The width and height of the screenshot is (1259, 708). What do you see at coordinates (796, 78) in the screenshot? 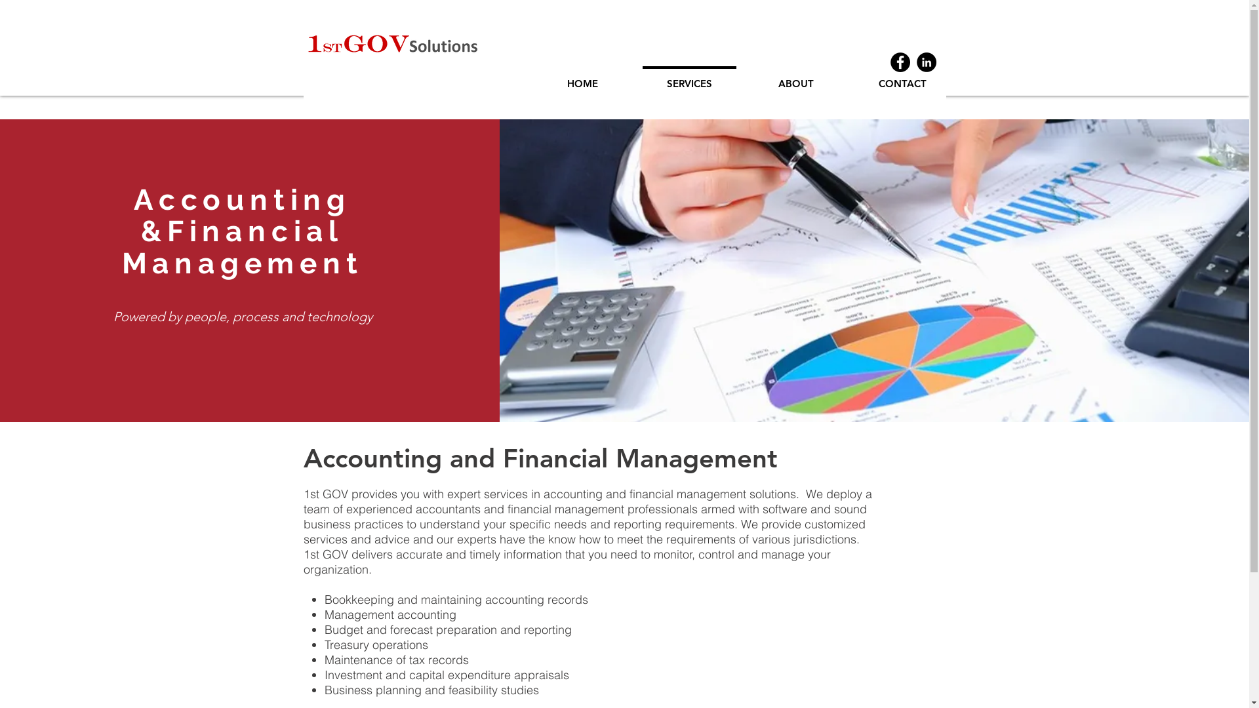
I see `ABOUT` at bounding box center [796, 78].